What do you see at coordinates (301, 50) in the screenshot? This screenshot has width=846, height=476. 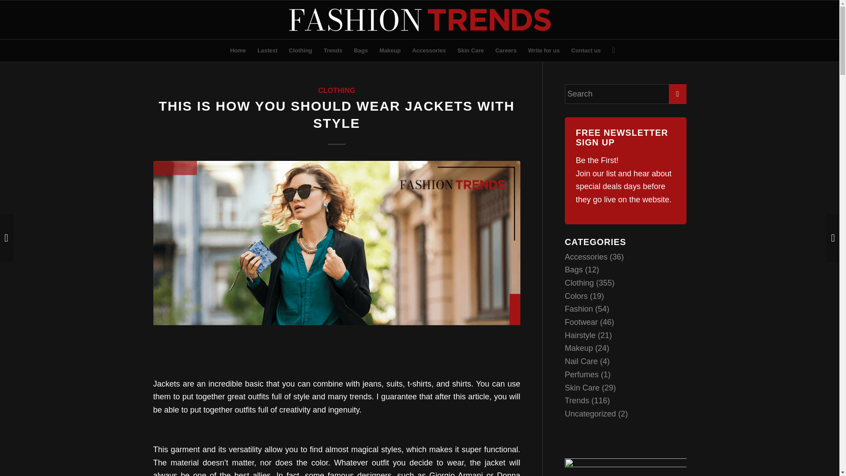 I see `Clothing` at bounding box center [301, 50].